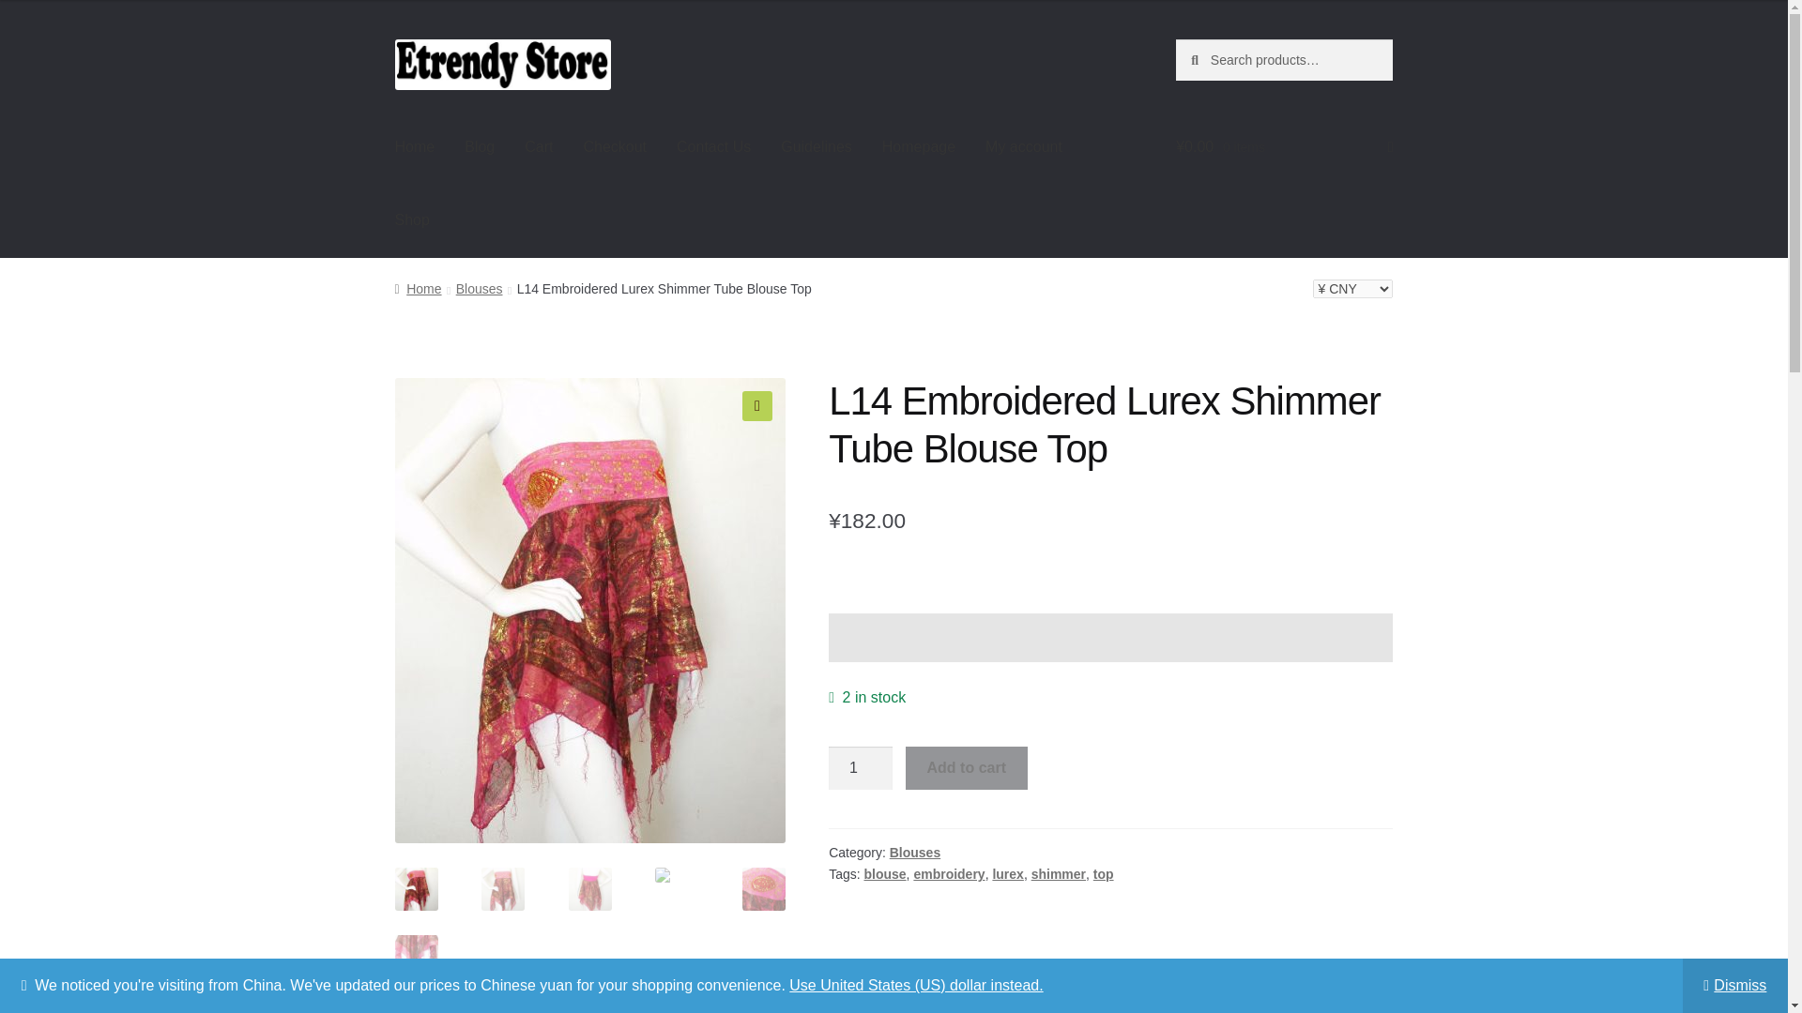  Describe the element at coordinates (713, 146) in the screenshot. I see `Contact Us` at that location.